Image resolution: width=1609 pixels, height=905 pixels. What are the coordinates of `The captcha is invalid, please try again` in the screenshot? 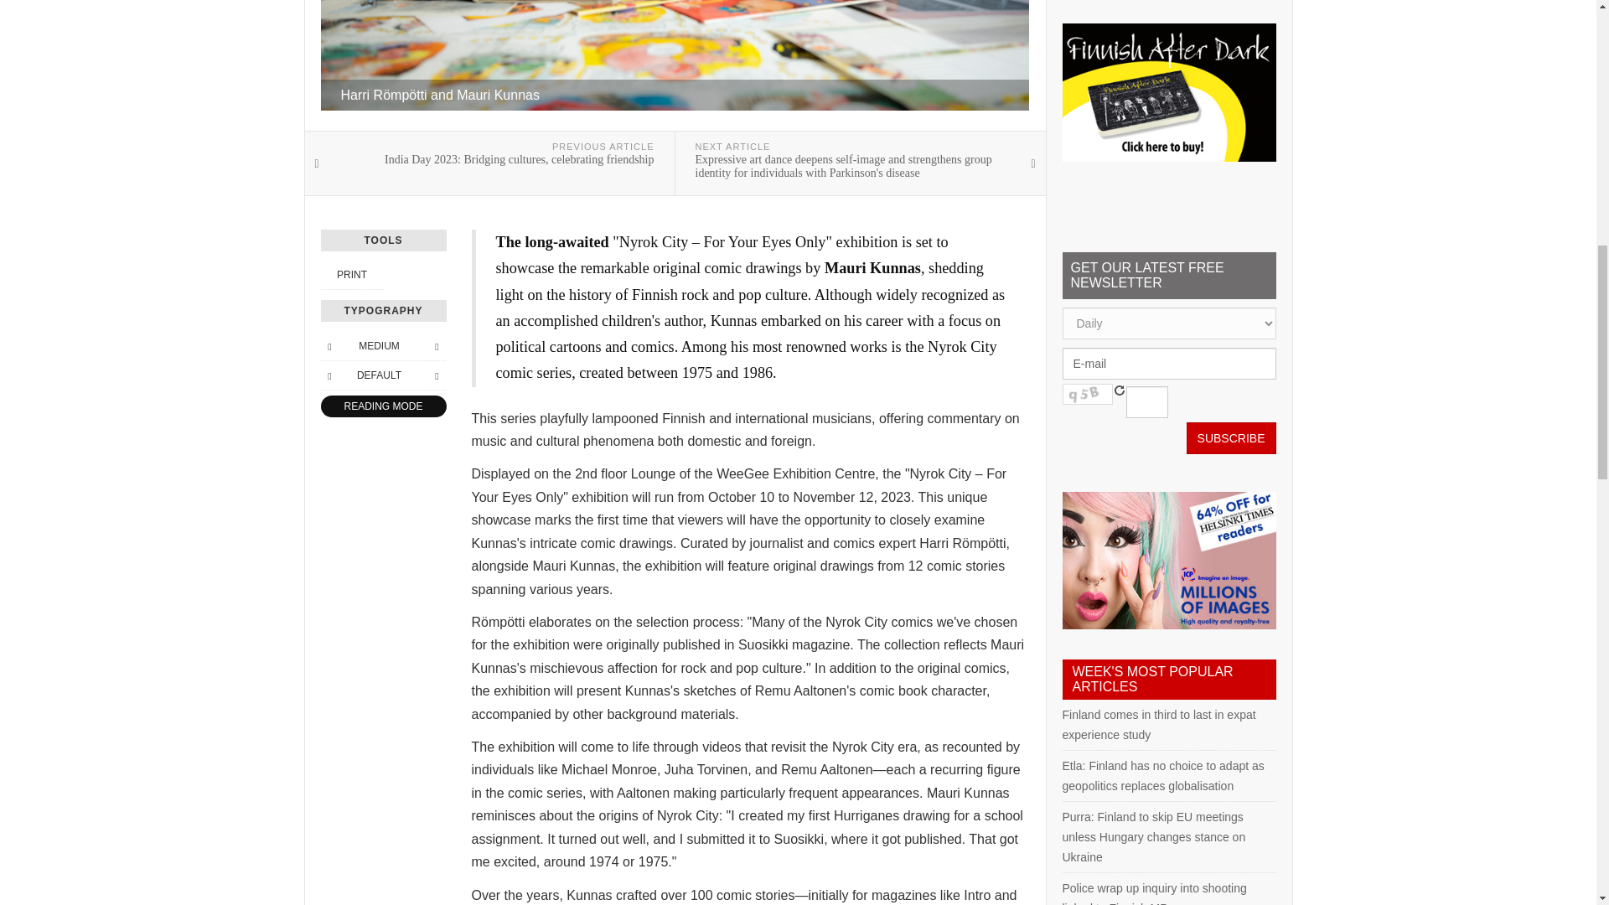 It's located at (1088, 394).